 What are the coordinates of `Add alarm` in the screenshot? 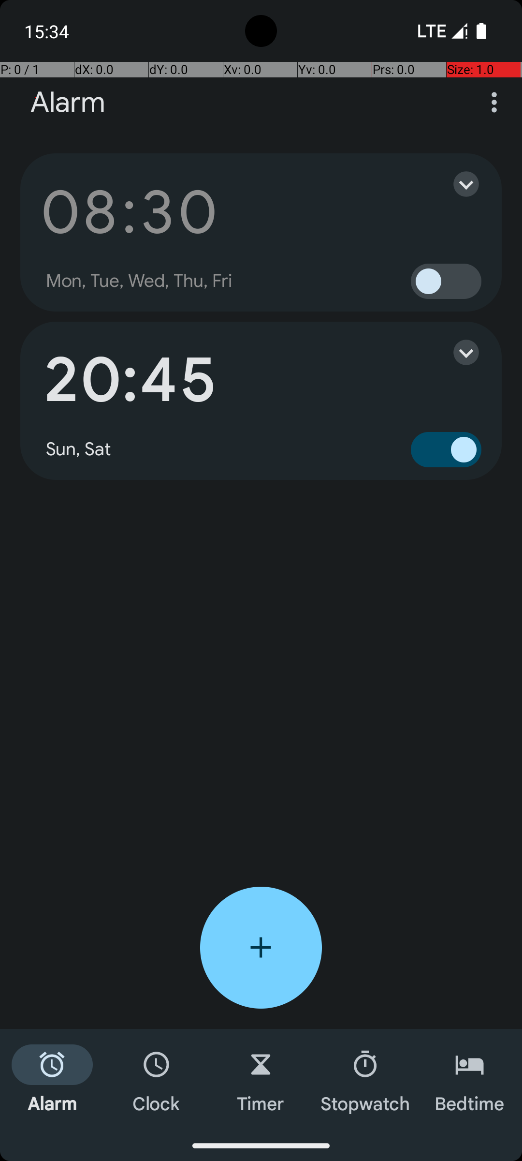 It's located at (261, 948).